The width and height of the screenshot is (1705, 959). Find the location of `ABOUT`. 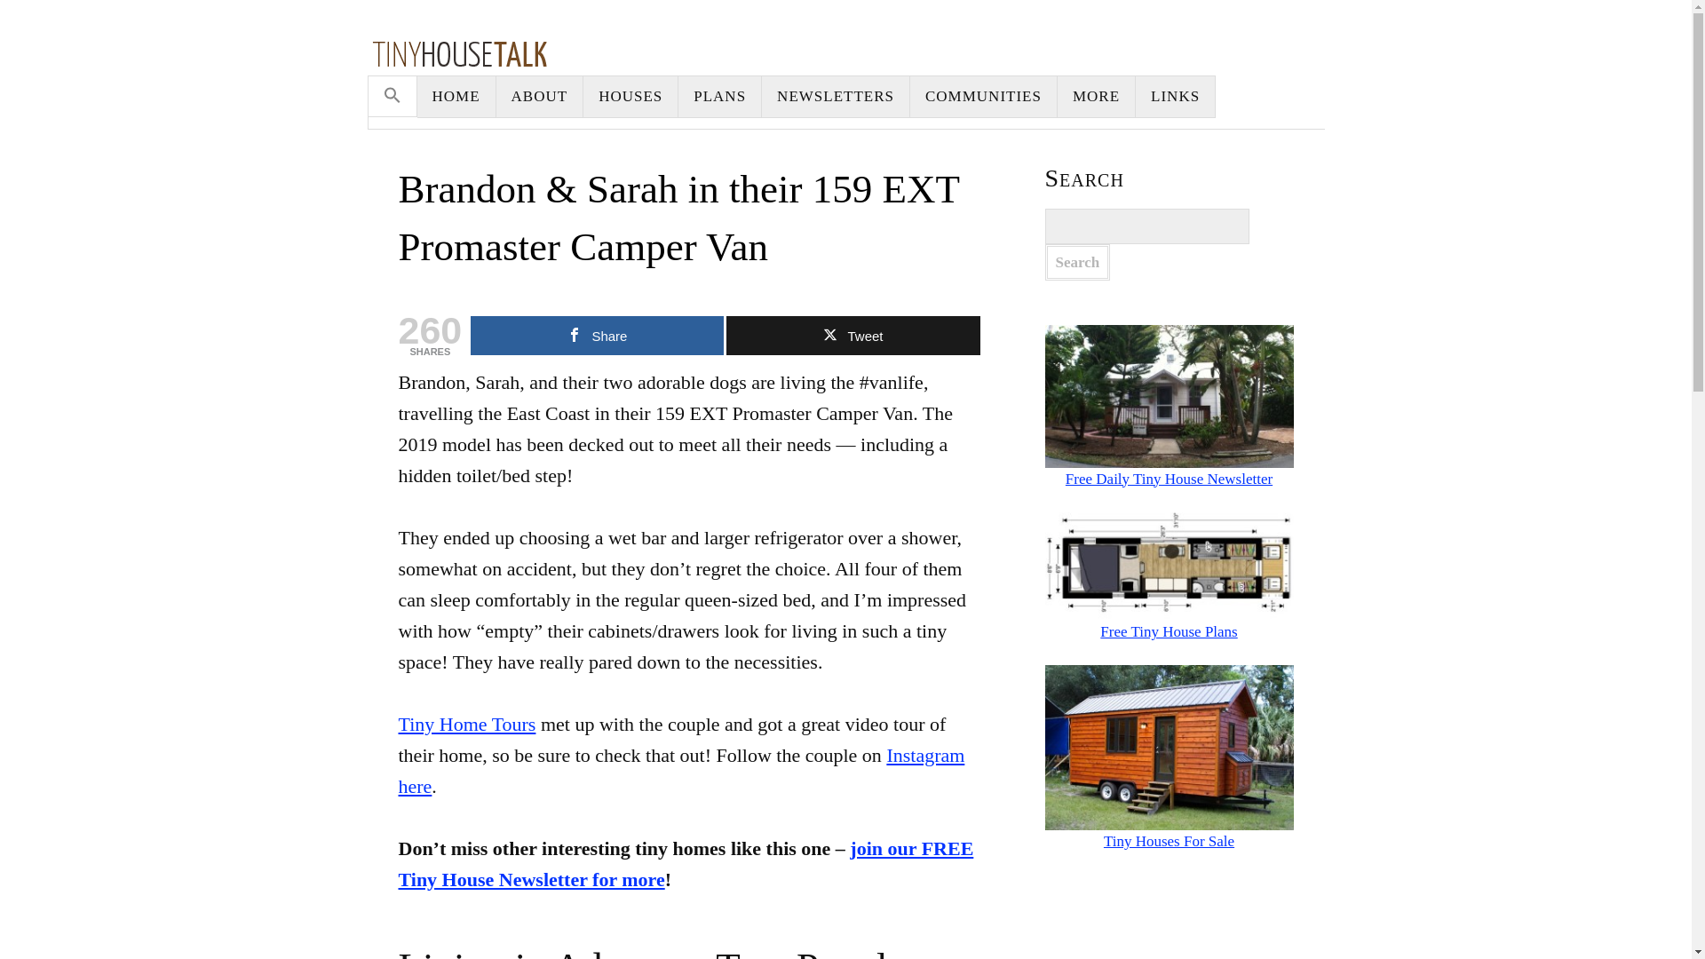

ABOUT is located at coordinates (540, 96).